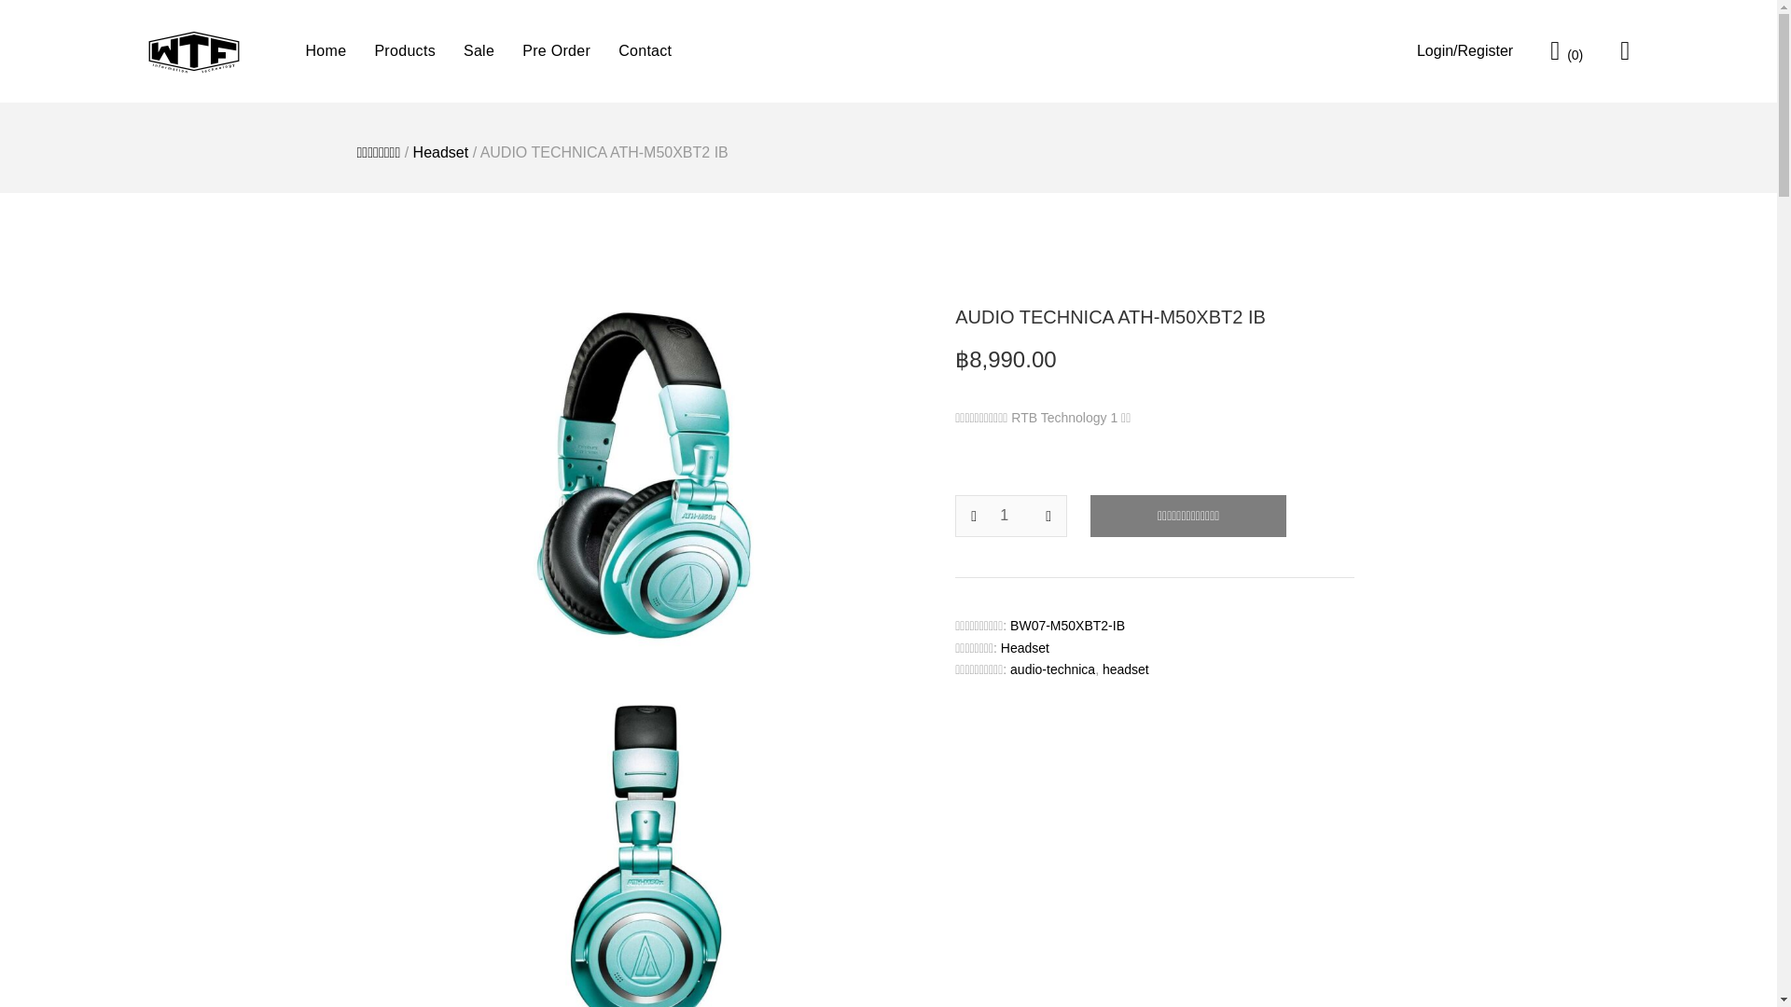 This screenshot has height=1007, width=1791. What do you see at coordinates (1465, 50) in the screenshot?
I see `Login` at bounding box center [1465, 50].